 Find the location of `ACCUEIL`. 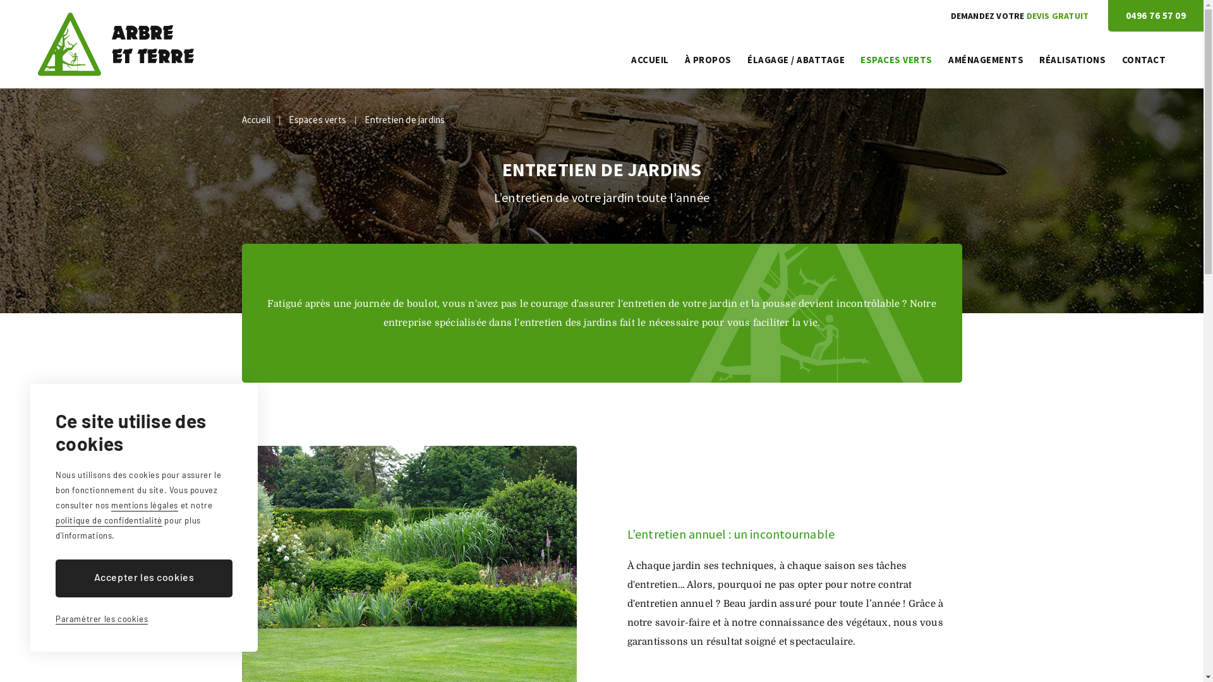

ACCUEIL is located at coordinates (649, 60).